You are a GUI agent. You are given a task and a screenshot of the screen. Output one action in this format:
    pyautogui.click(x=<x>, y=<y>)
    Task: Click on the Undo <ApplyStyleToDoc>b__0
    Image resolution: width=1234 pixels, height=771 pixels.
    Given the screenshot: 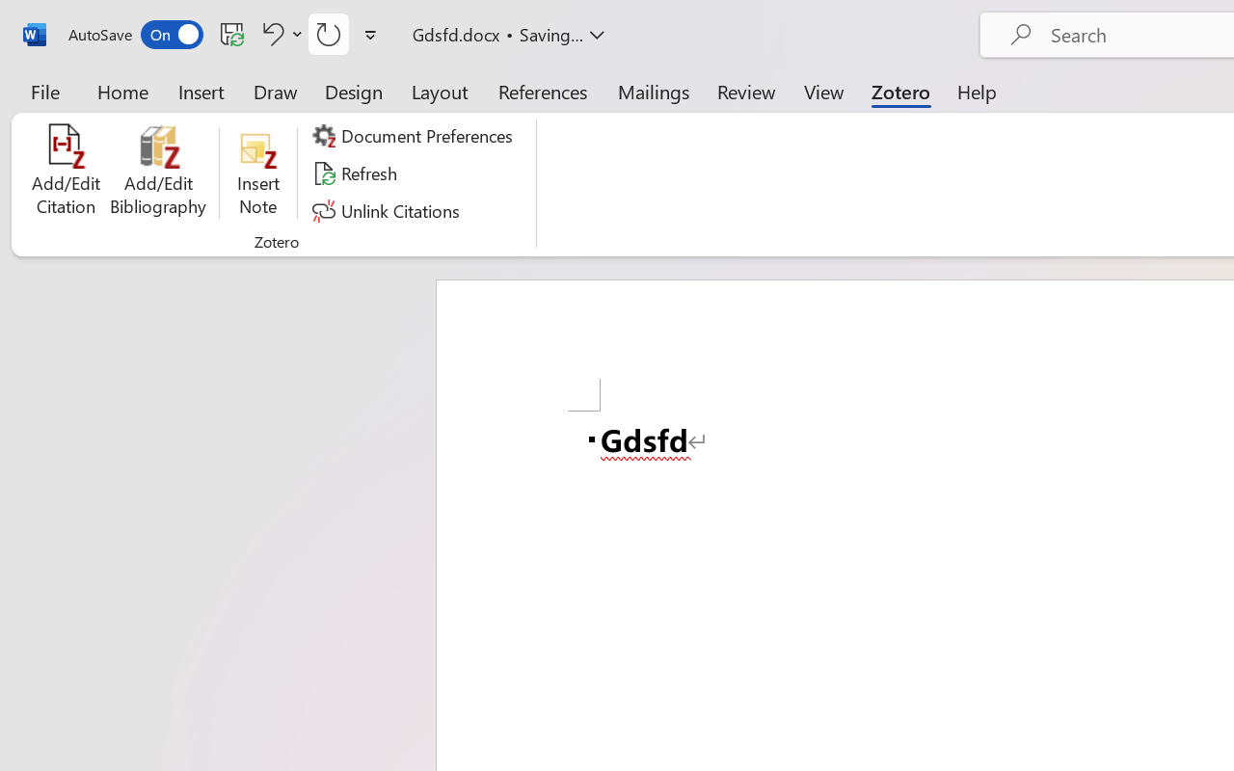 What is the action you would take?
    pyautogui.click(x=270, y=34)
    